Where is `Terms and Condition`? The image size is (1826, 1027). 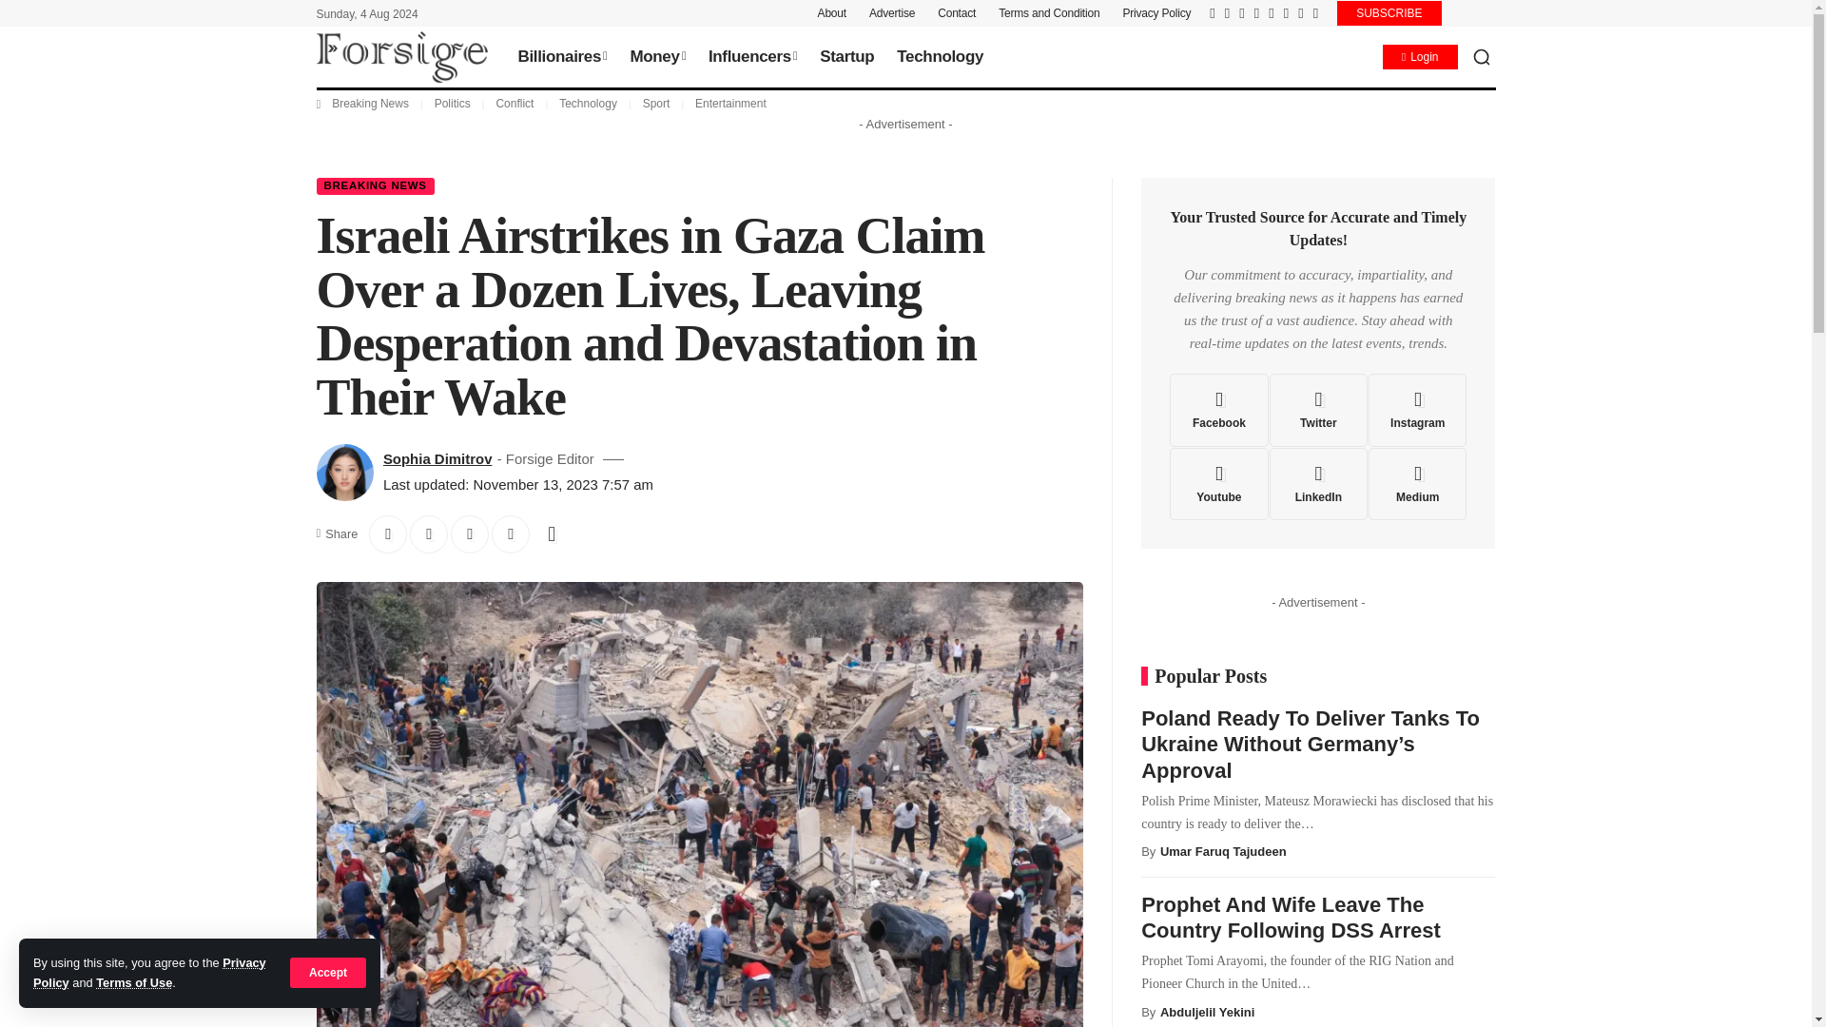
Terms and Condition is located at coordinates (1048, 13).